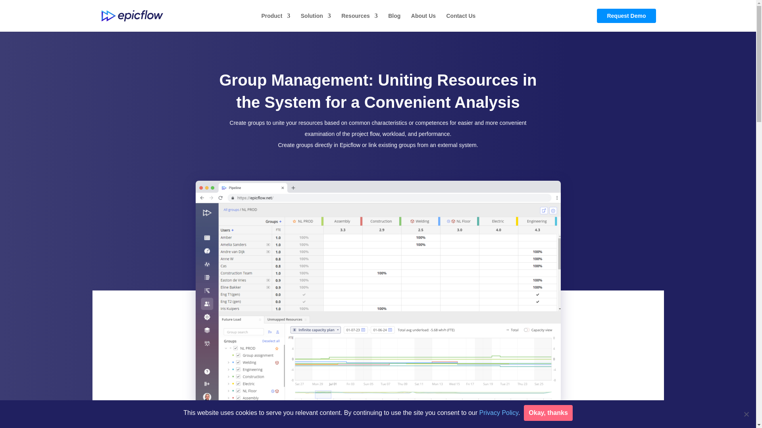 Image resolution: width=762 pixels, height=428 pixels. I want to click on Solution, so click(316, 22).